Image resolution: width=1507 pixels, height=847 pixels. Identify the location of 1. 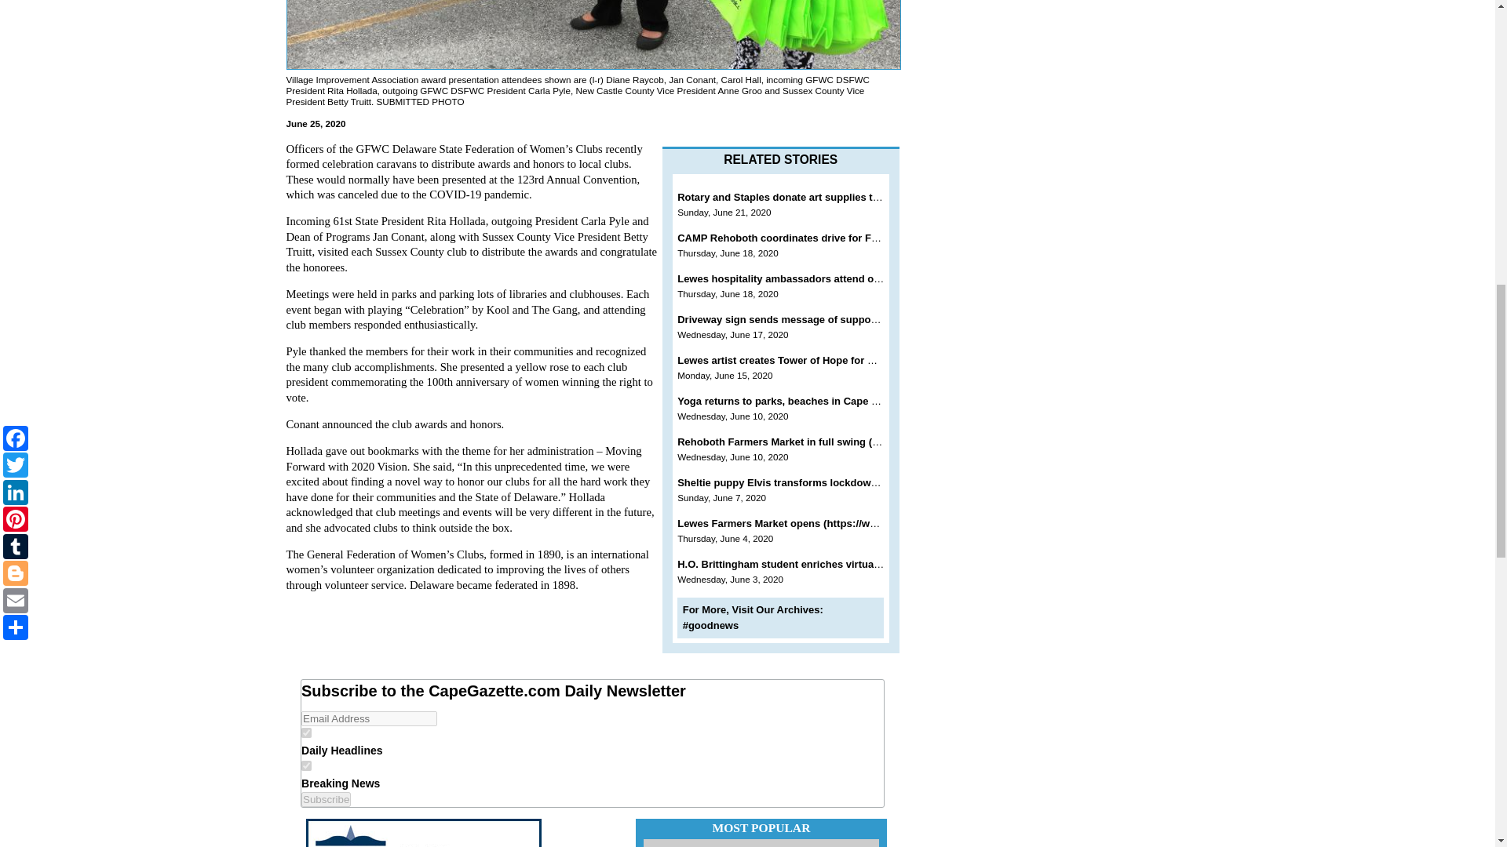
(306, 732).